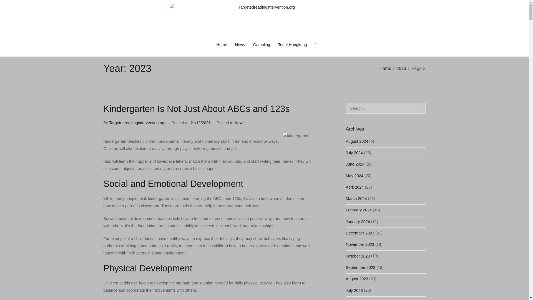 The height and width of the screenshot is (300, 533). I want to click on News, so click(239, 123).